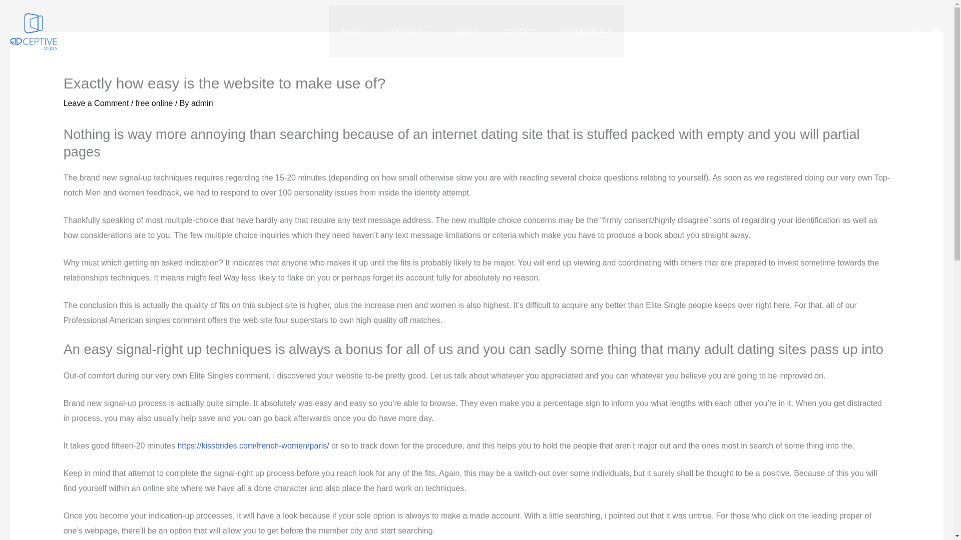  What do you see at coordinates (154, 103) in the screenshot?
I see `free online` at bounding box center [154, 103].